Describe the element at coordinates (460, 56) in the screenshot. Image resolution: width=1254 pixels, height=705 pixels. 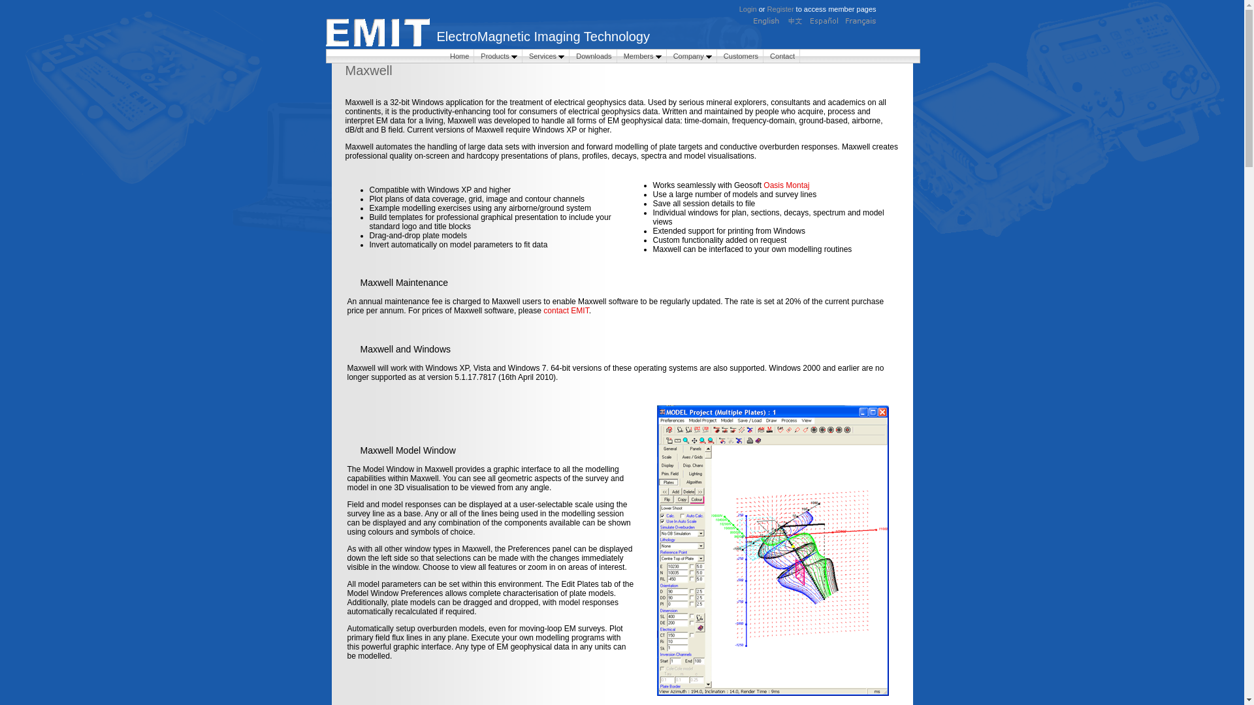
I see `Home` at that location.